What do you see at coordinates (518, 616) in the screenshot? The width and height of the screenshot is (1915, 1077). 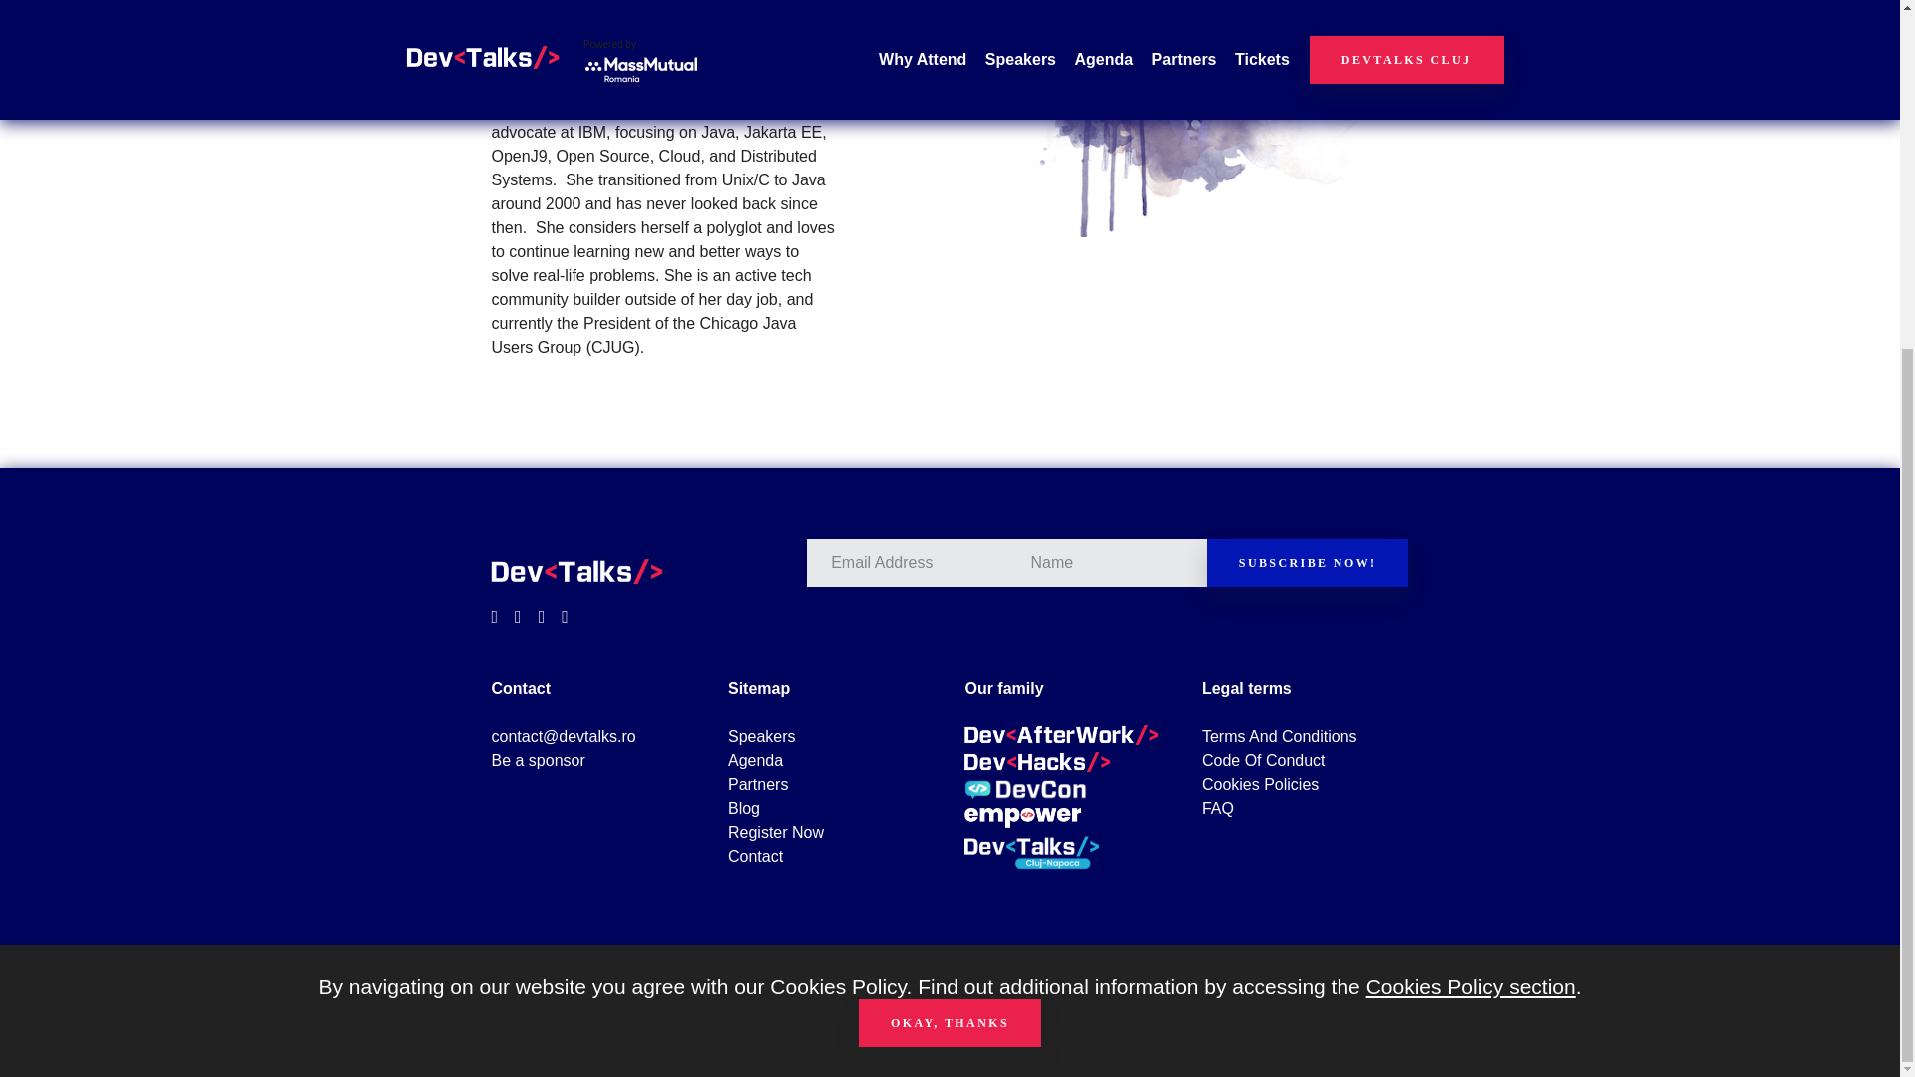 I see `Twitter` at bounding box center [518, 616].